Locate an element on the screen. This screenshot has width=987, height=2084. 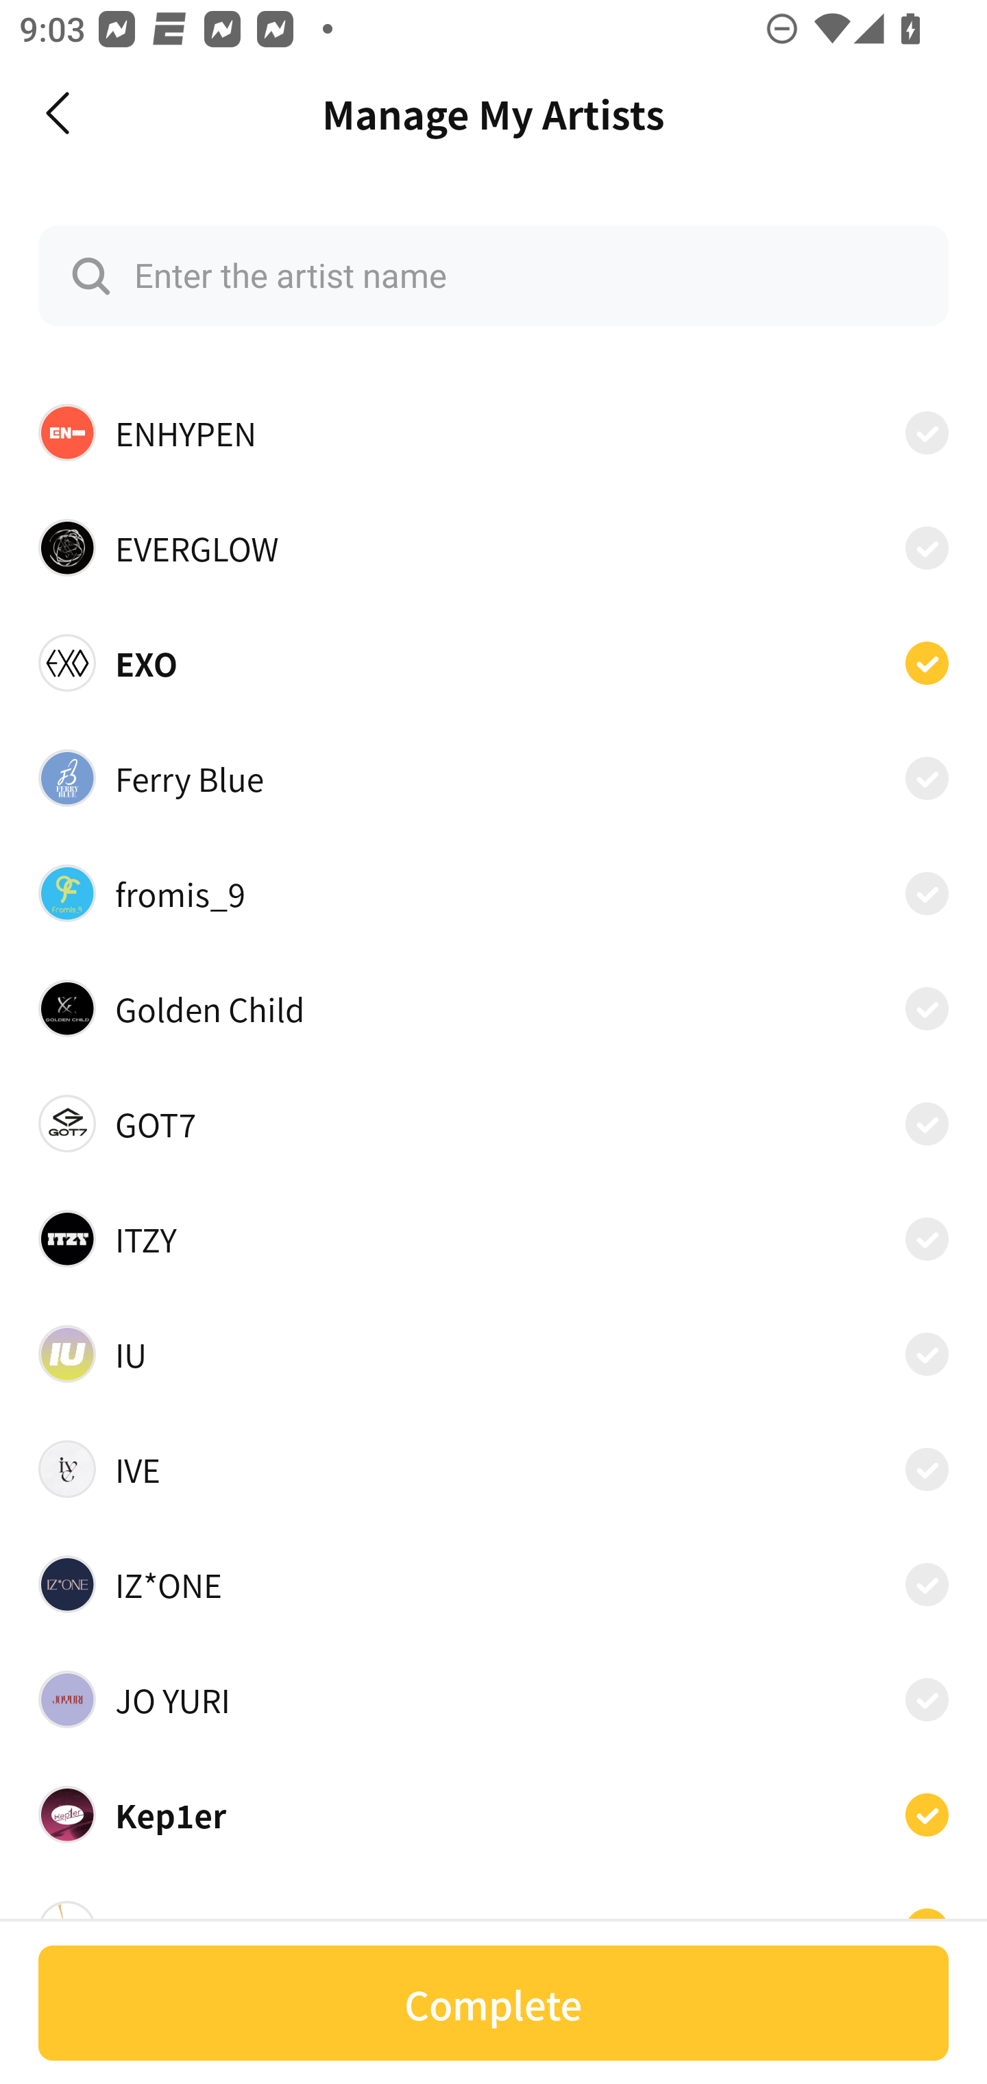
GOT7 is located at coordinates (493, 1123).